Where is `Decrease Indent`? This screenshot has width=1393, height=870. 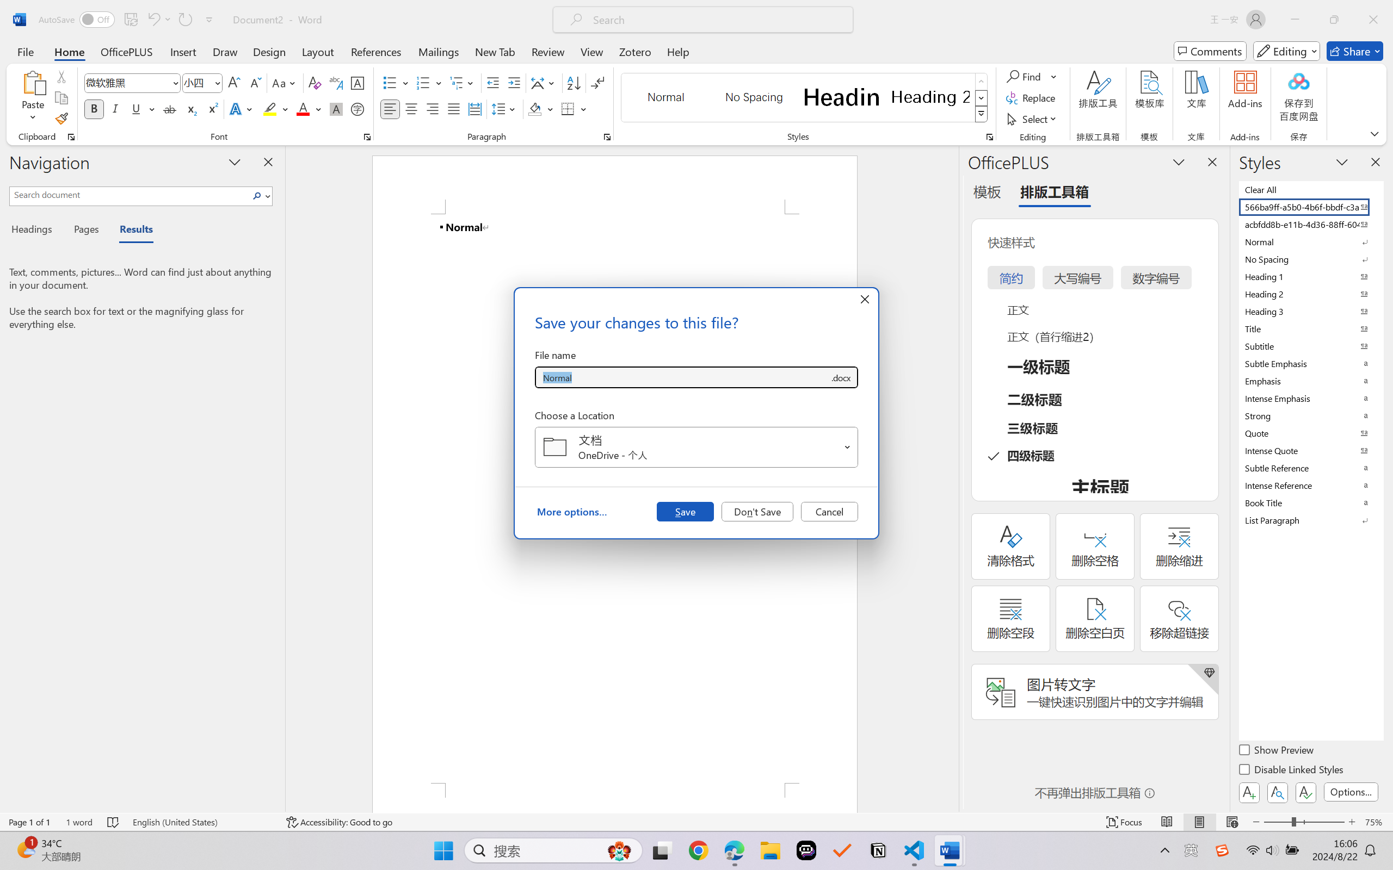
Decrease Indent is located at coordinates (493, 83).